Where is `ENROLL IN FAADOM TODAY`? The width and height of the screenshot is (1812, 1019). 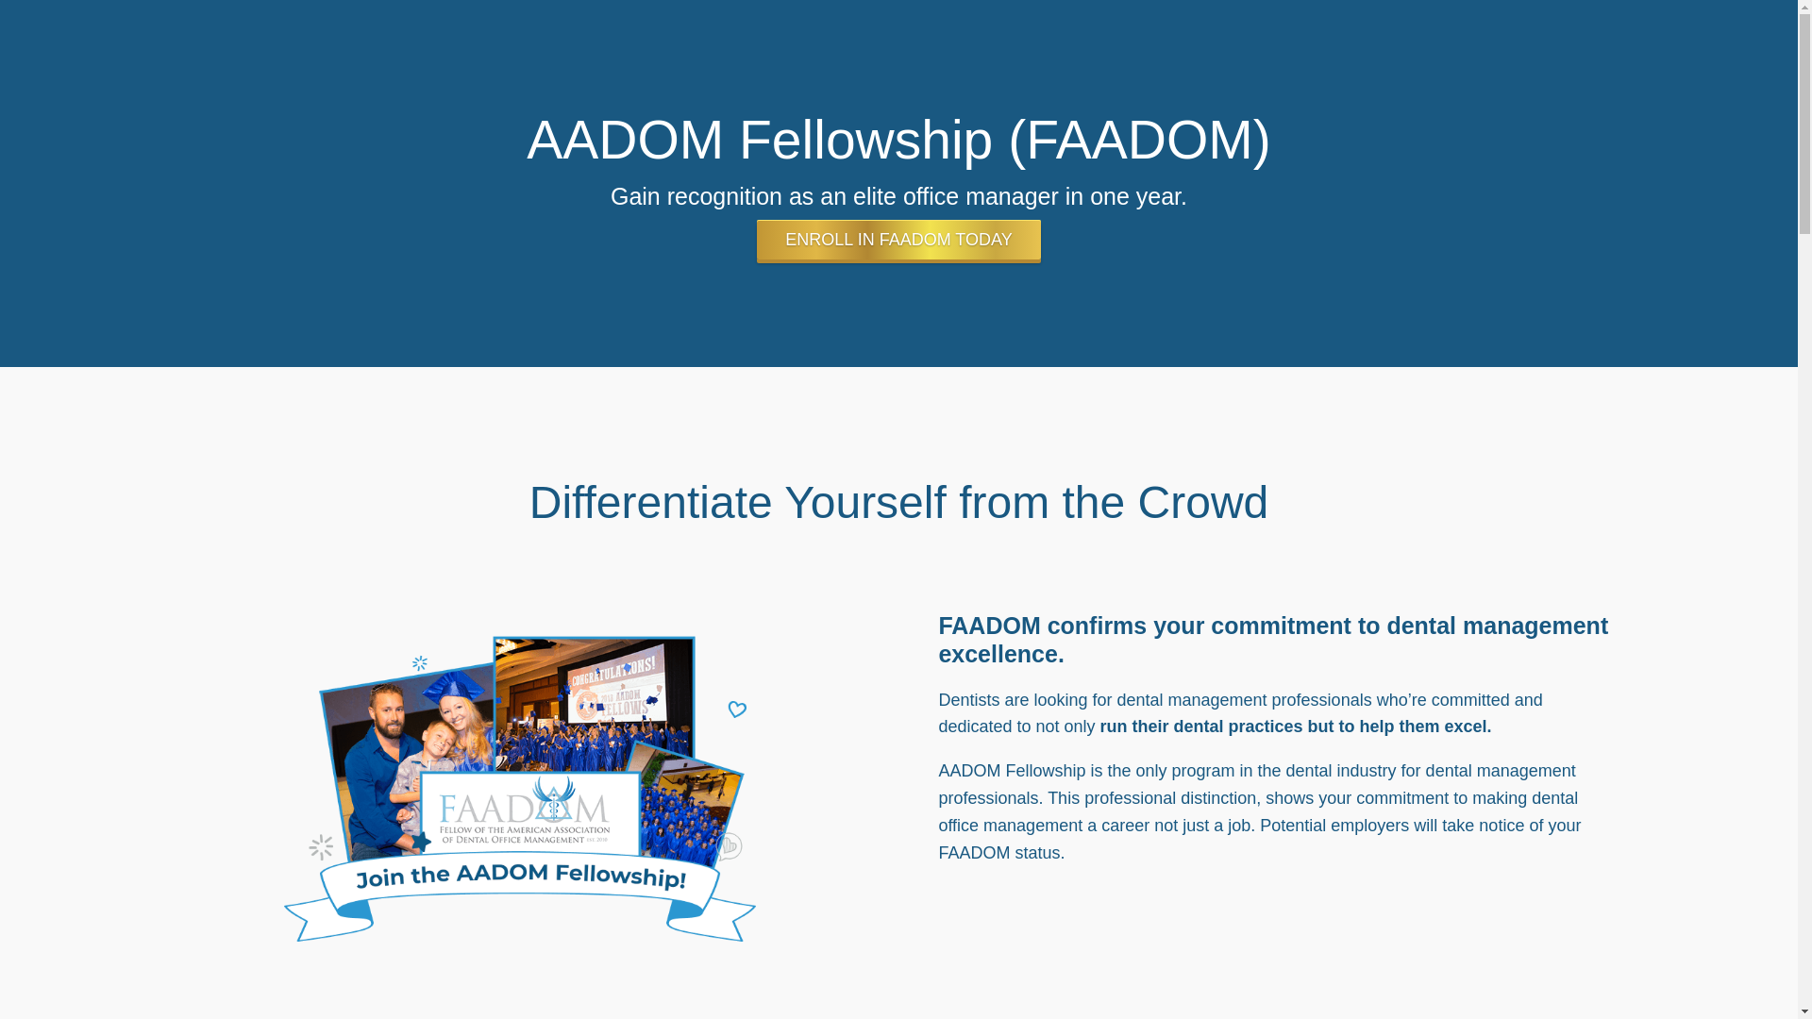
ENROLL IN FAADOM TODAY is located at coordinates (898, 261).